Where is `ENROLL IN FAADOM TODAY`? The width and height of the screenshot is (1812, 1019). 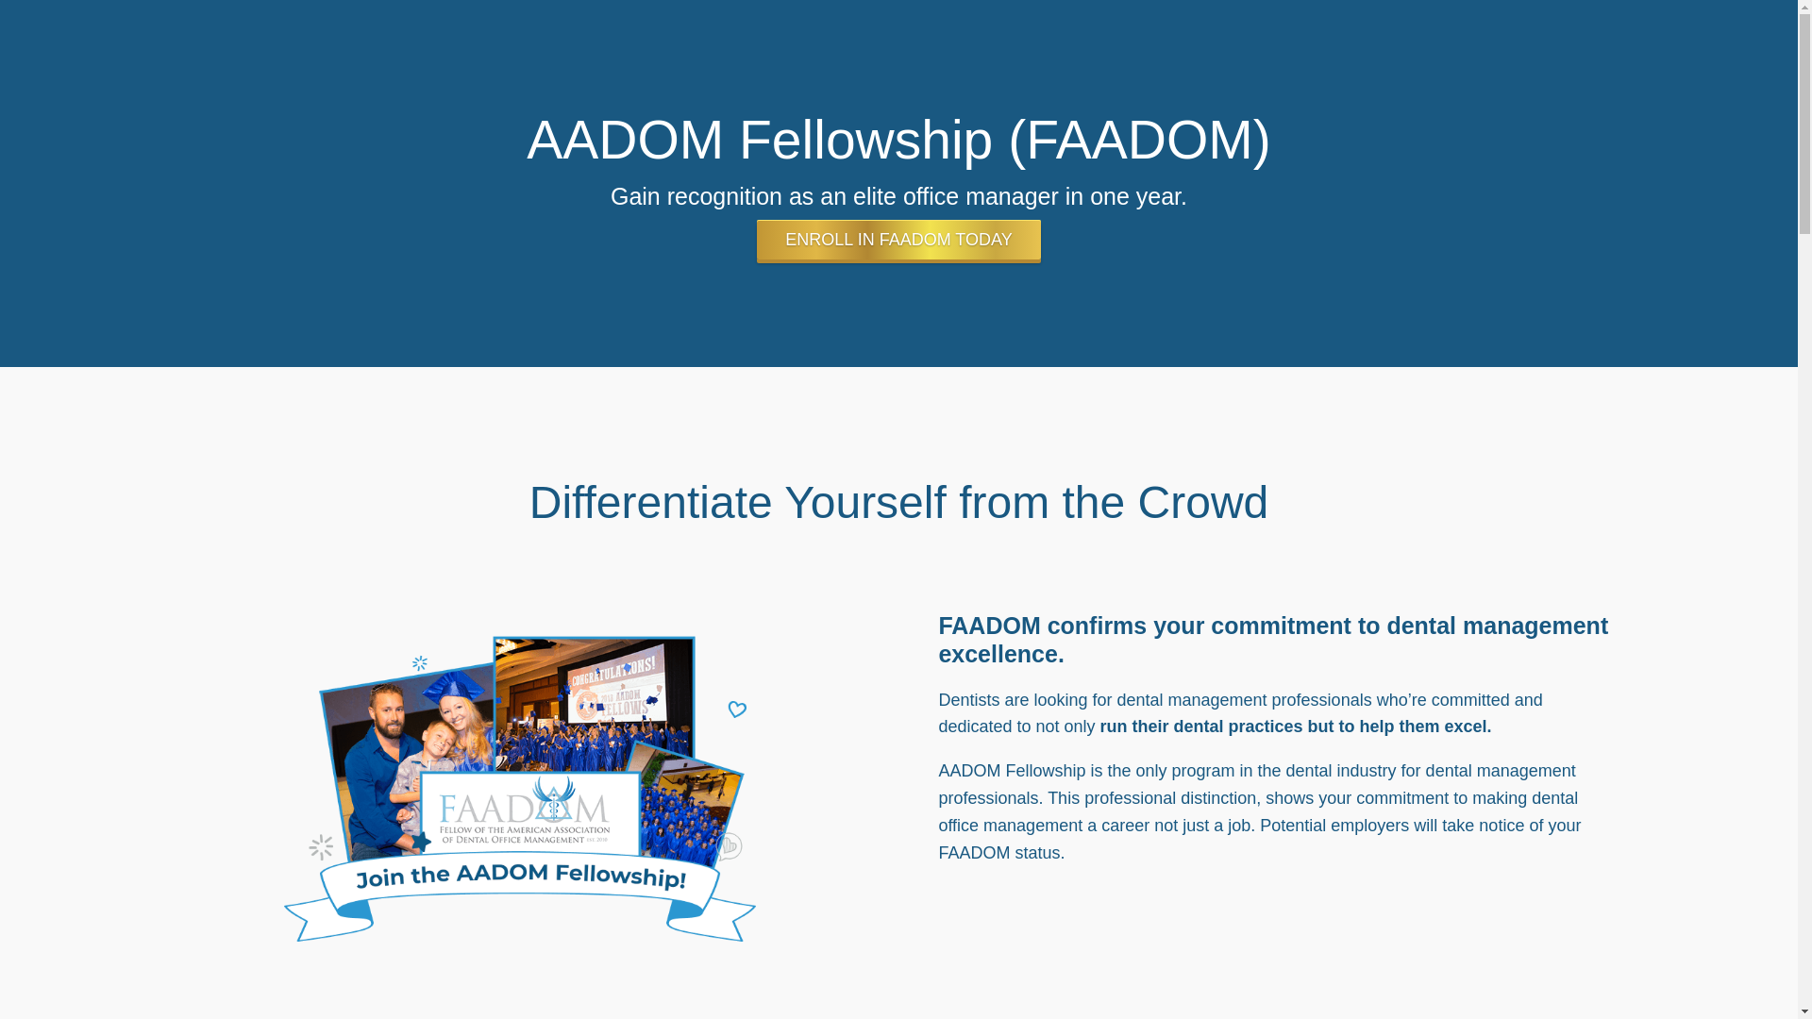
ENROLL IN FAADOM TODAY is located at coordinates (898, 261).